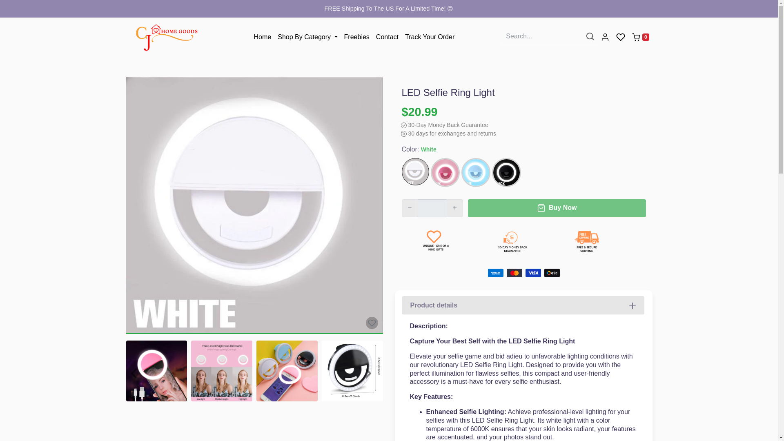 This screenshot has height=441, width=784. Describe the element at coordinates (357, 37) in the screenshot. I see `Freebies` at that location.